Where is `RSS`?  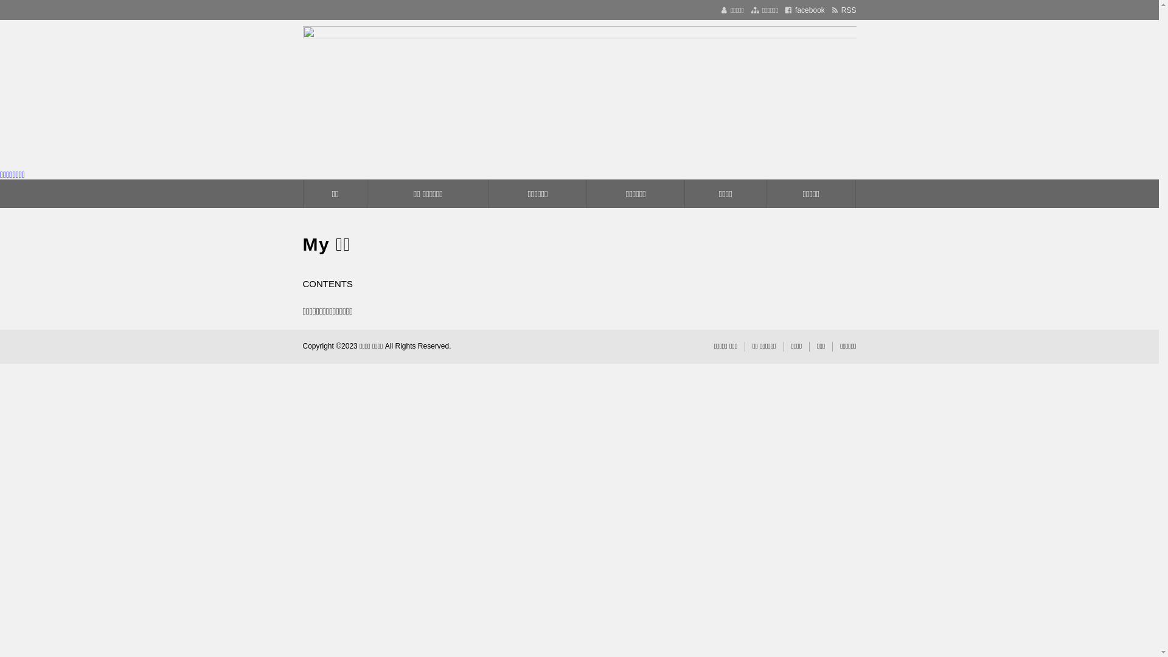 RSS is located at coordinates (844, 10).